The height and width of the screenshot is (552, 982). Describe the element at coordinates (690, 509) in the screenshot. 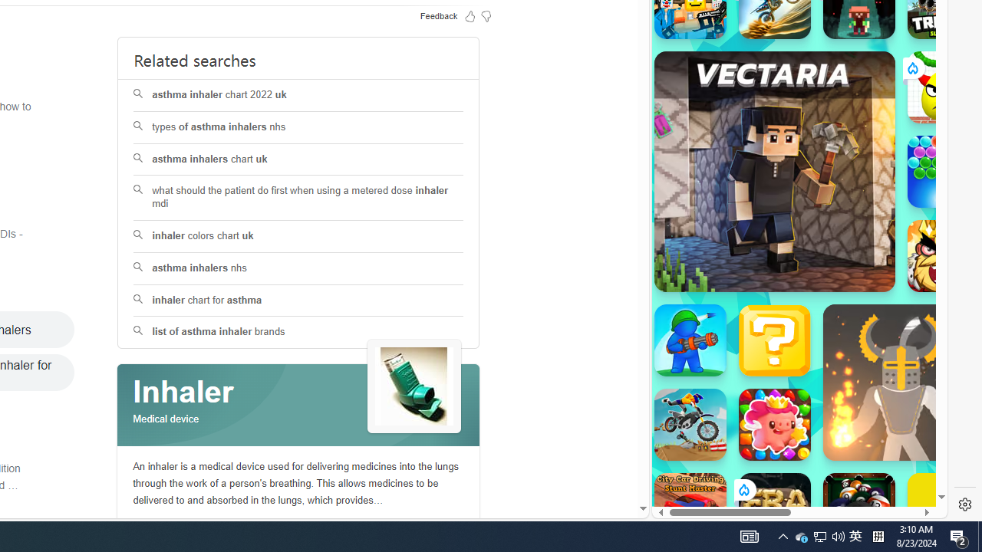

I see `City Car Driving: Stunt Master` at that location.